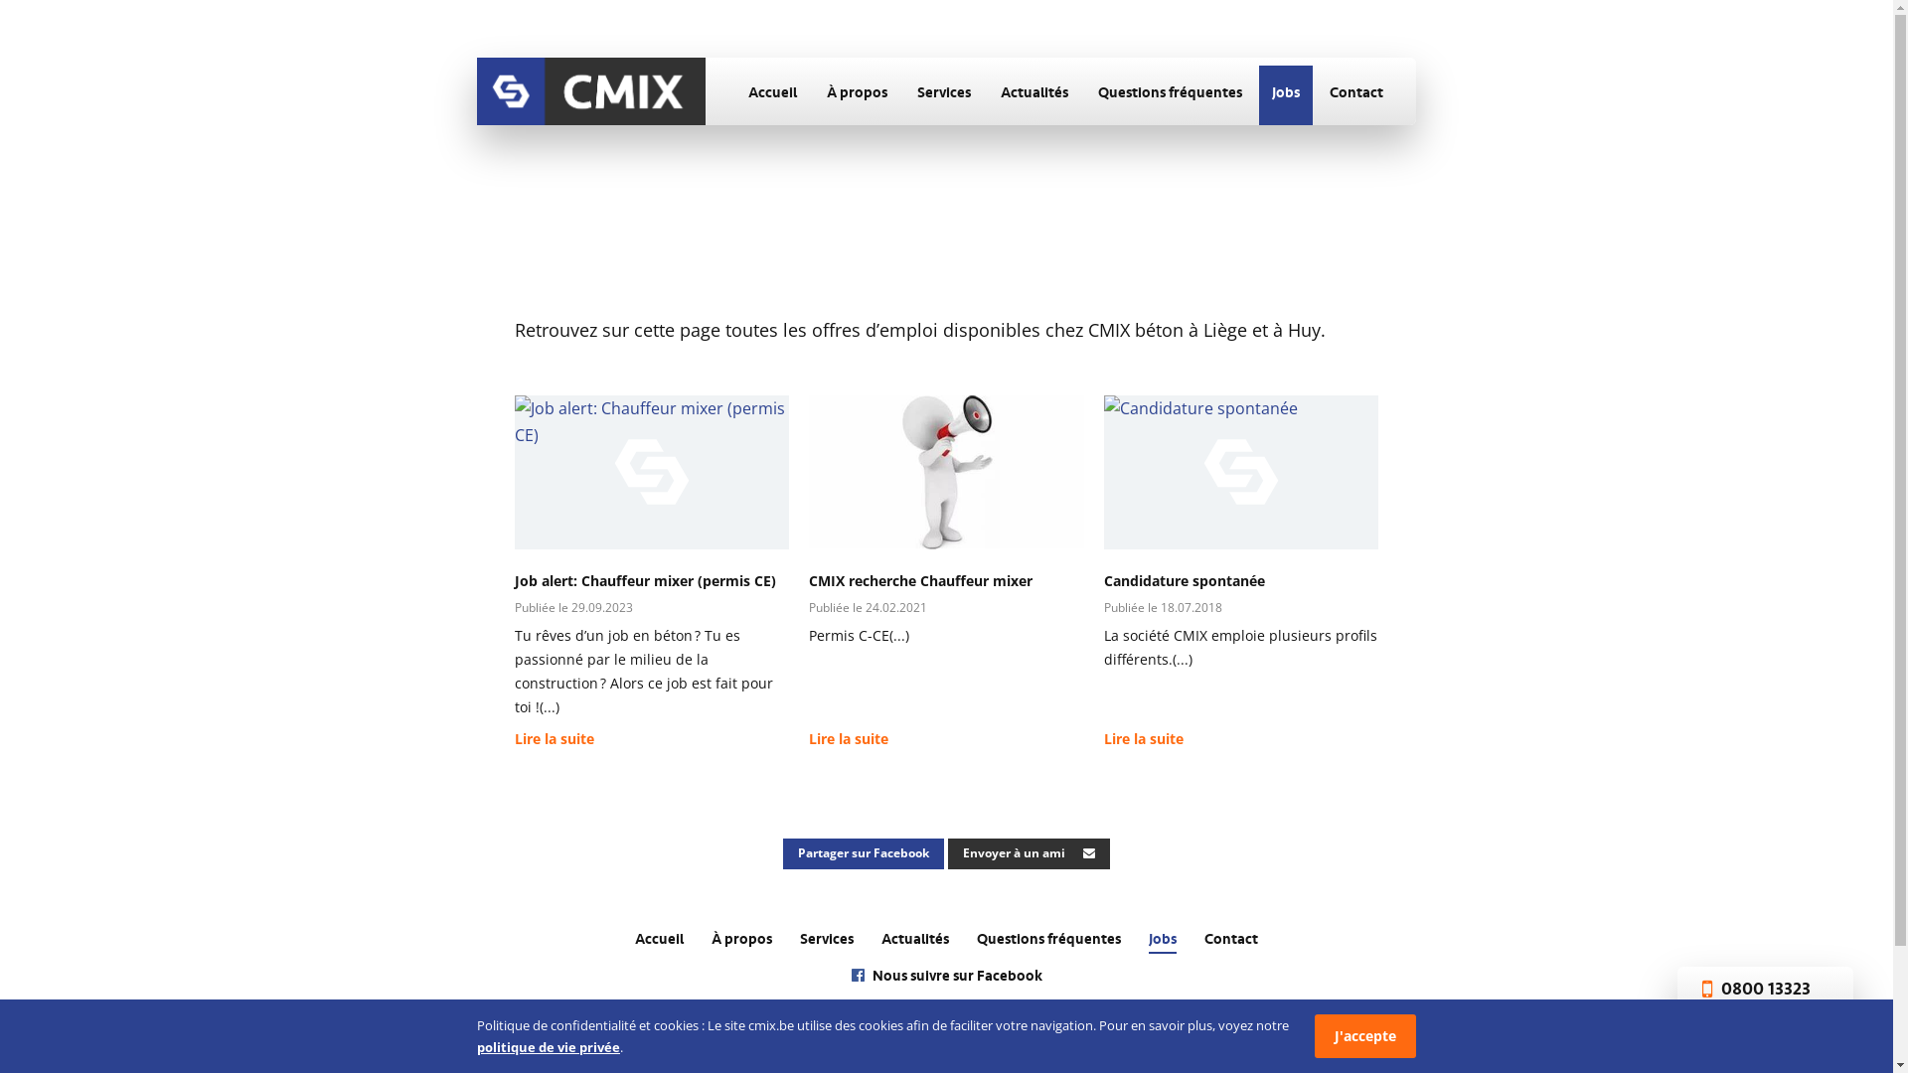  I want to click on J'accepte, so click(1365, 1036).